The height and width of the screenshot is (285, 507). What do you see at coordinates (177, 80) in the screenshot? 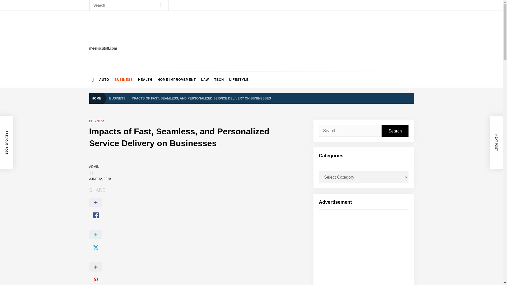
I see `HOME IMPROVEMENT` at bounding box center [177, 80].